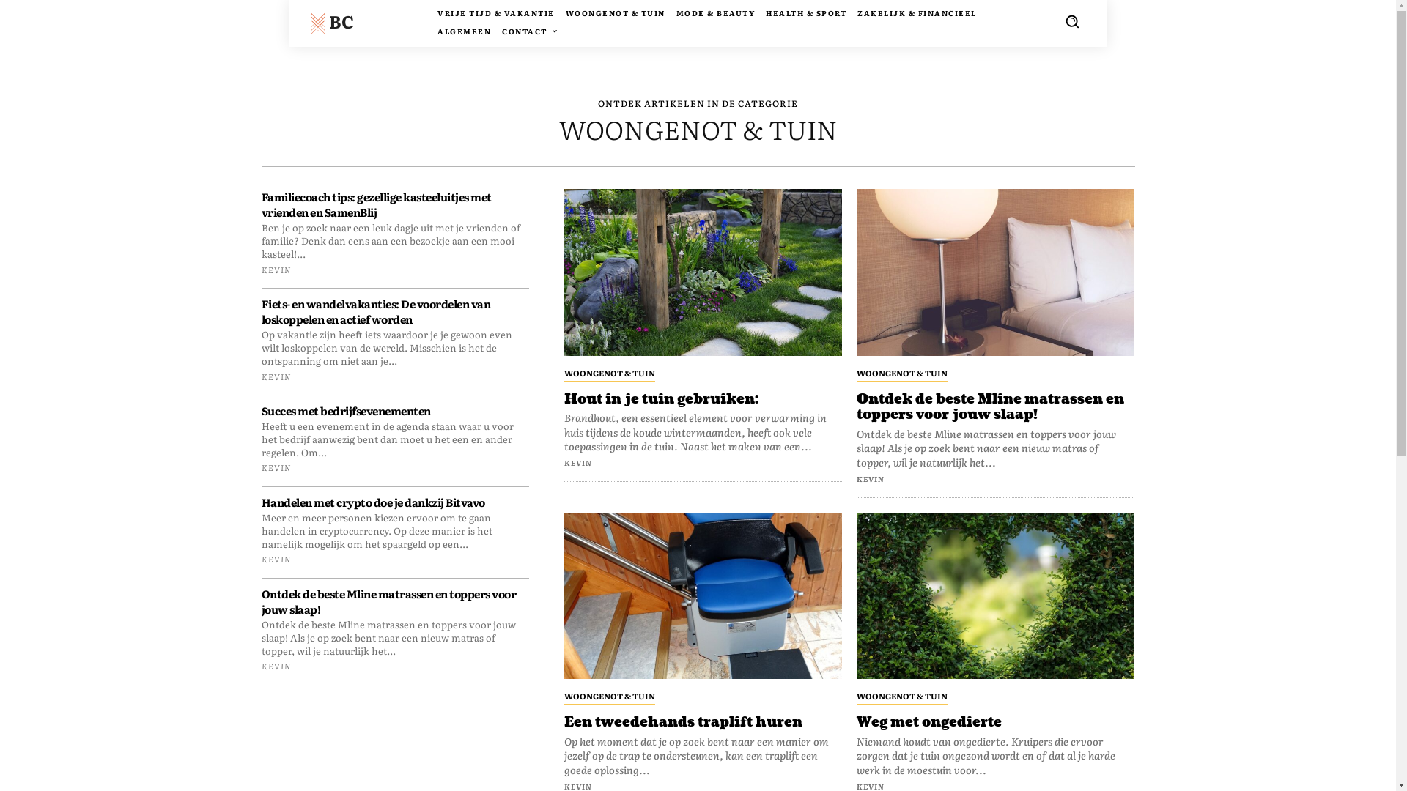 Image resolution: width=1407 pixels, height=791 pixels. I want to click on Ontdek de beste Mline matrassen en toppers voor jouw slaap!, so click(995, 272).